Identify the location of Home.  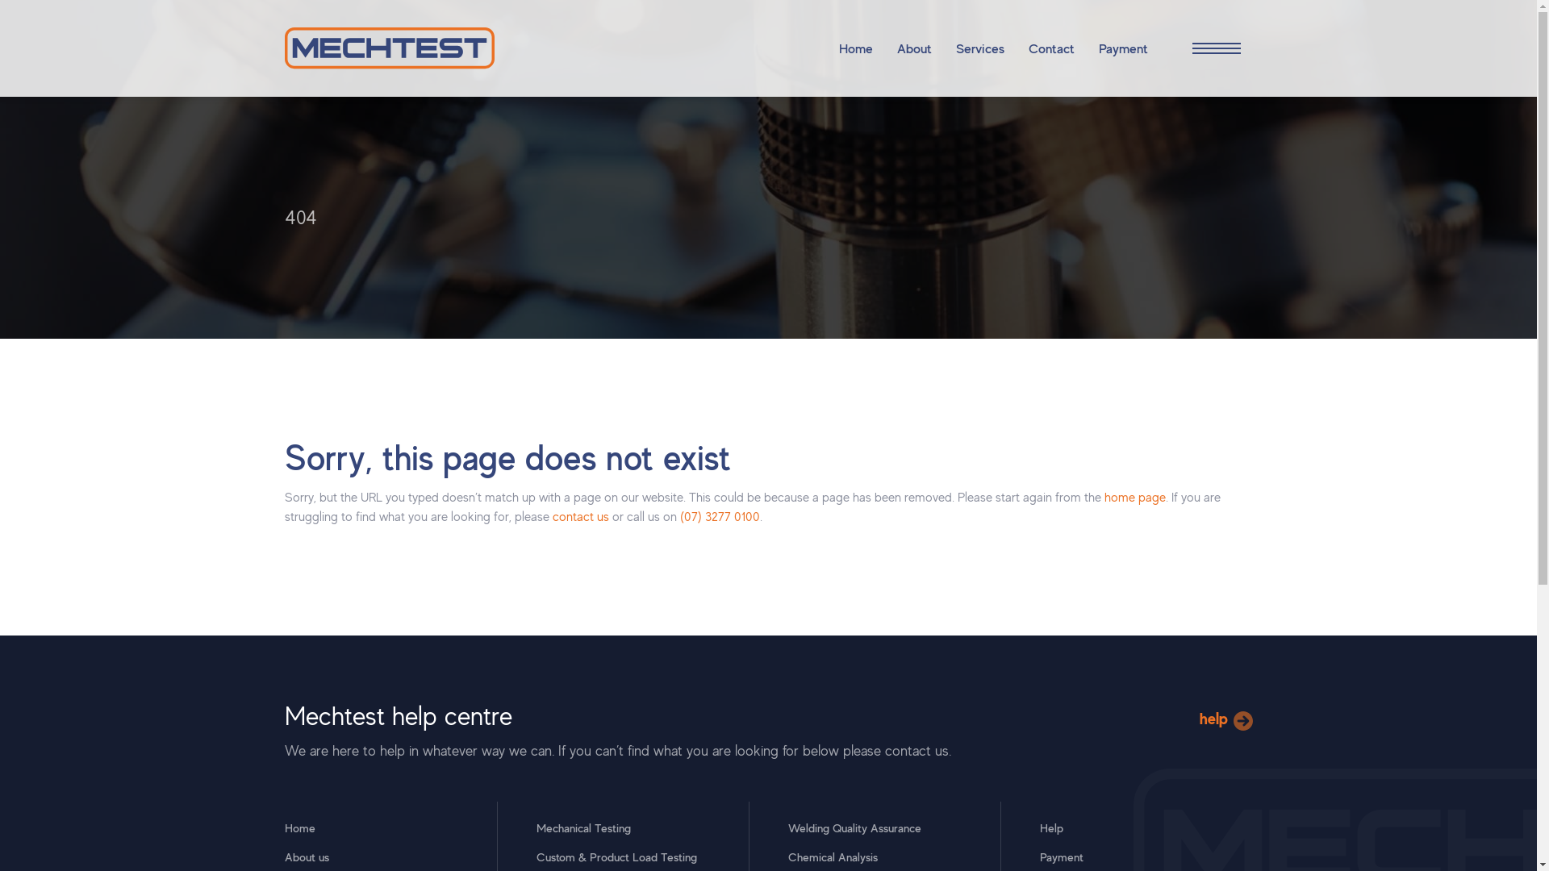
(856, 48).